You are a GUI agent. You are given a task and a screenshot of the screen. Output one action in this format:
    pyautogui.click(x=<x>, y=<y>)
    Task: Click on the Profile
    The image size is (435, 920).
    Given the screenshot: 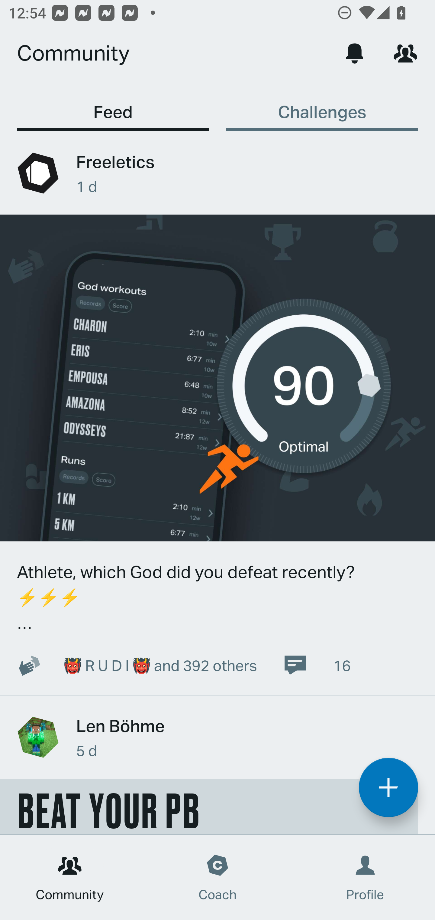 What is the action you would take?
    pyautogui.click(x=366, y=878)
    